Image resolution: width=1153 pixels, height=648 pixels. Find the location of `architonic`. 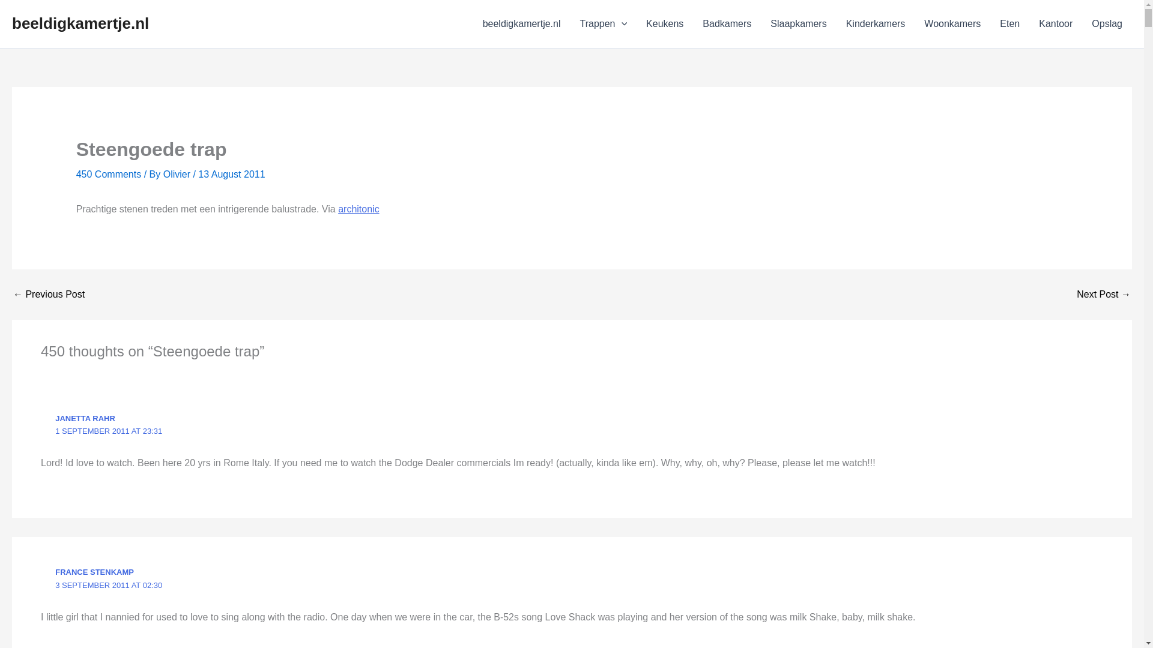

architonic is located at coordinates (358, 209).